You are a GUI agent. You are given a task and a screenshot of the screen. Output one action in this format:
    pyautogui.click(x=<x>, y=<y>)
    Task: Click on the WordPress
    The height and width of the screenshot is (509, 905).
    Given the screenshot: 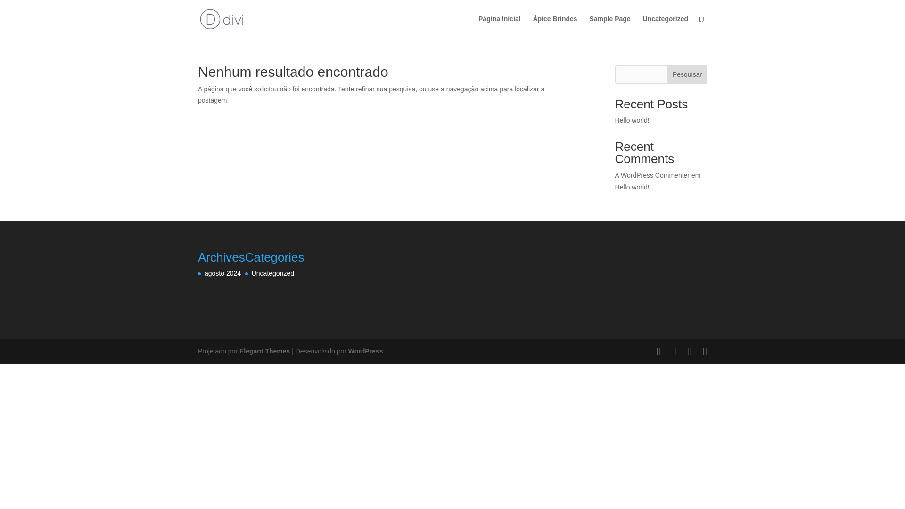 What is the action you would take?
    pyautogui.click(x=366, y=351)
    